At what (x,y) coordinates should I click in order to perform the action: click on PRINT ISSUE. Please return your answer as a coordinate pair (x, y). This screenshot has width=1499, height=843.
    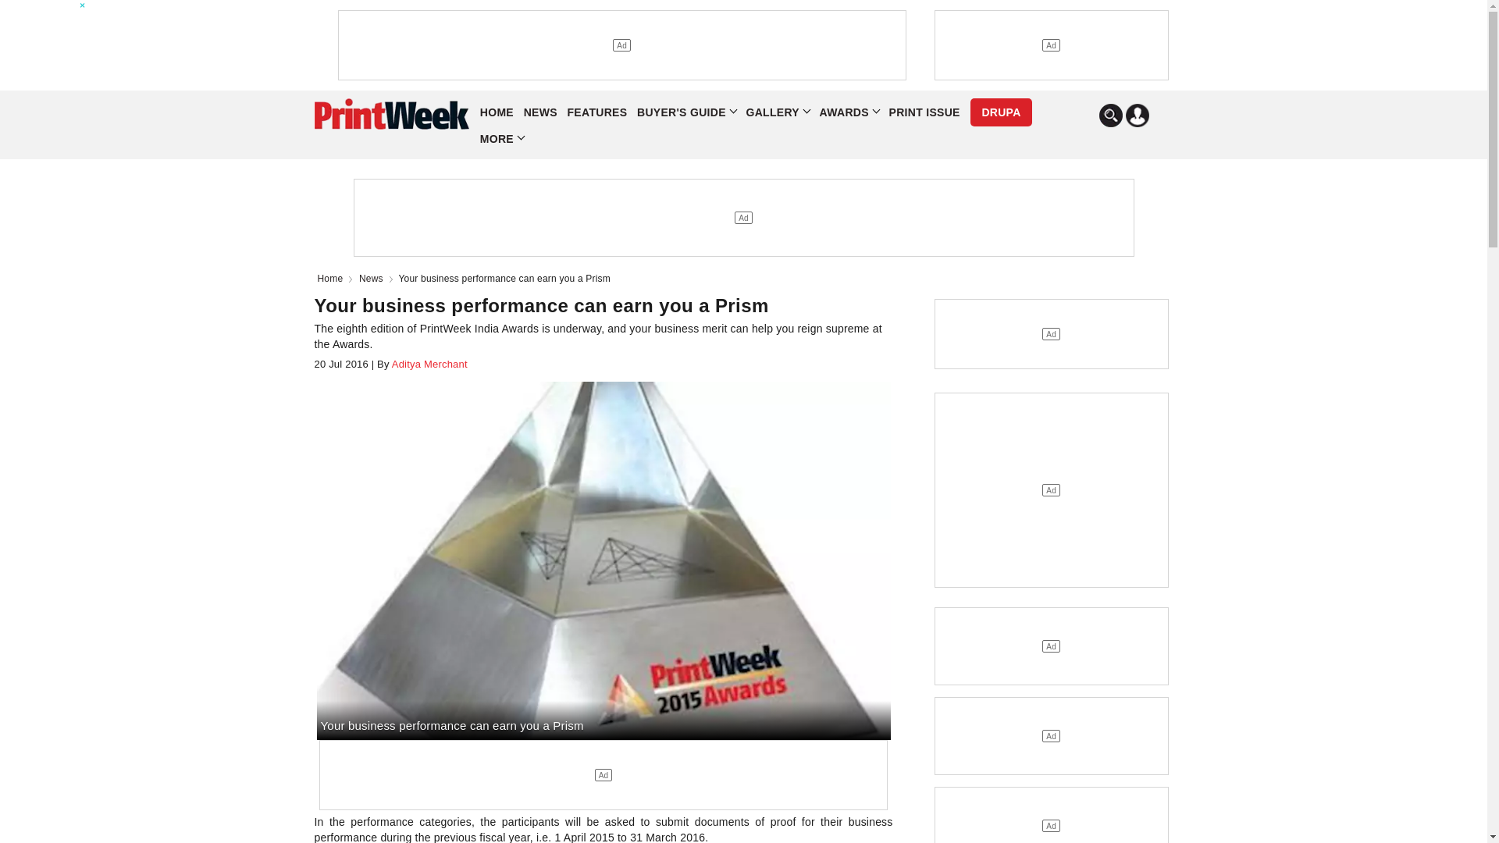
    Looking at the image, I should click on (924, 112).